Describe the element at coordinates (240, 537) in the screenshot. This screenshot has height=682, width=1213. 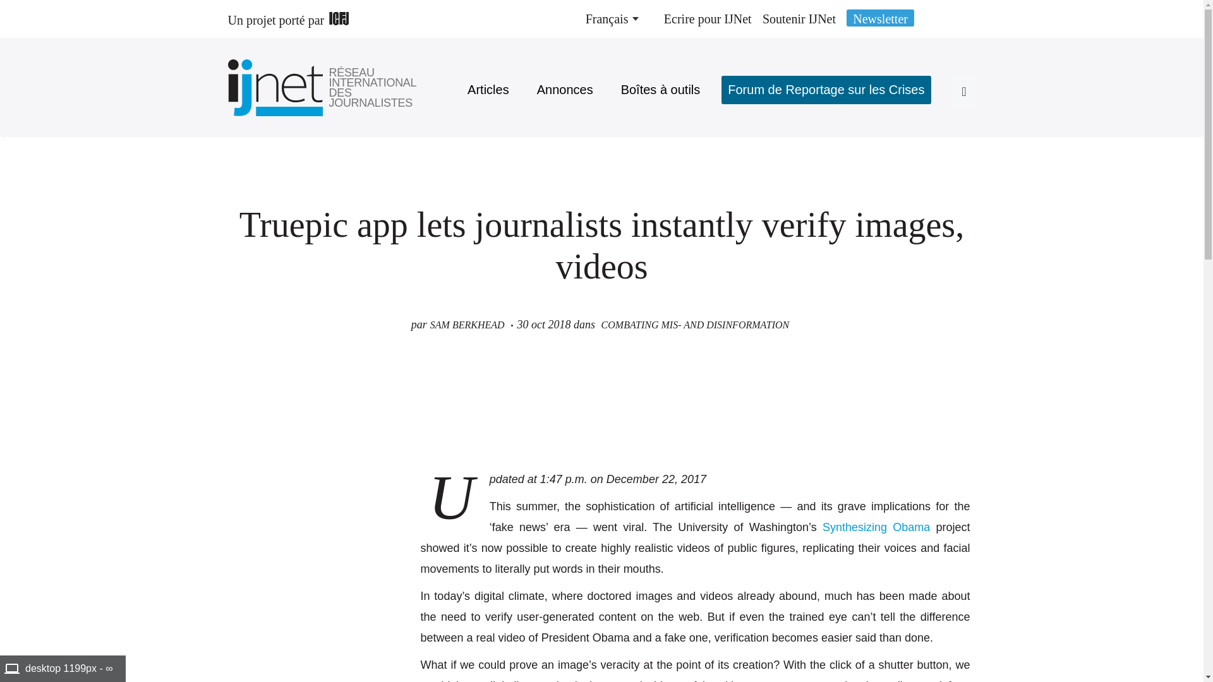
I see `Twitter` at that location.